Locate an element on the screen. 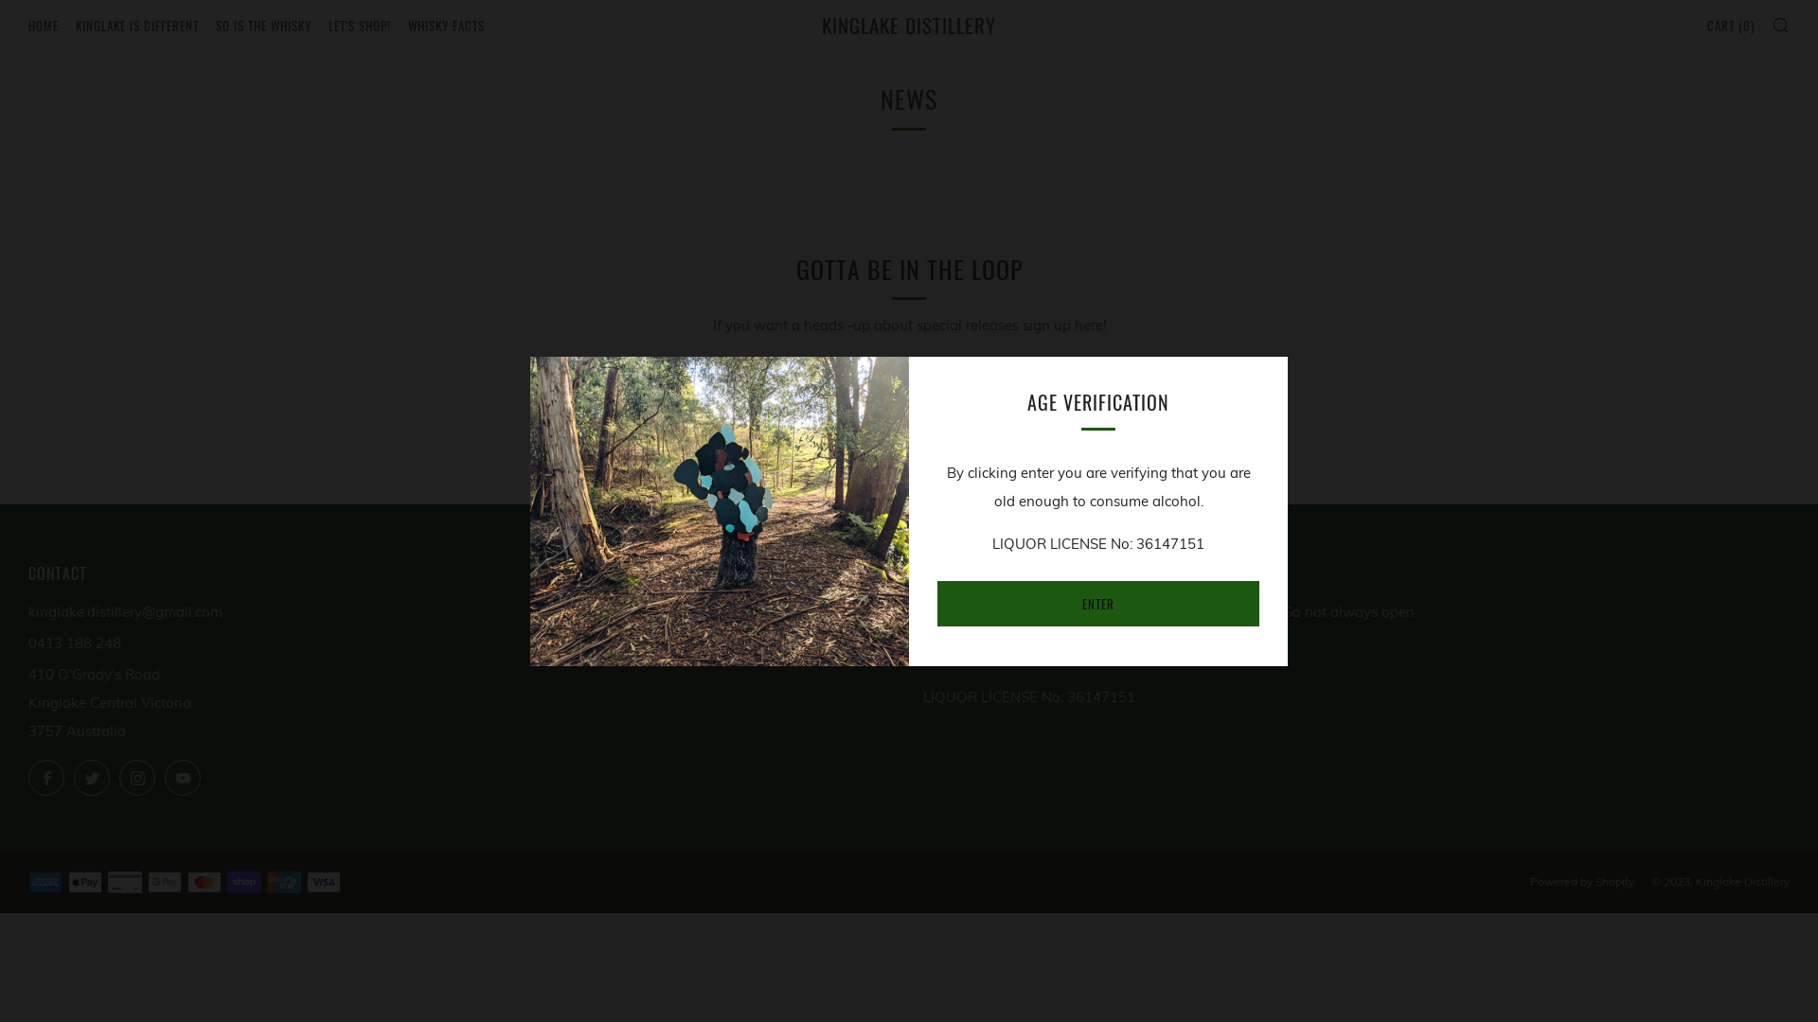 The image size is (1818, 1022). KINGLAKE DISTILLERY is located at coordinates (909, 26).